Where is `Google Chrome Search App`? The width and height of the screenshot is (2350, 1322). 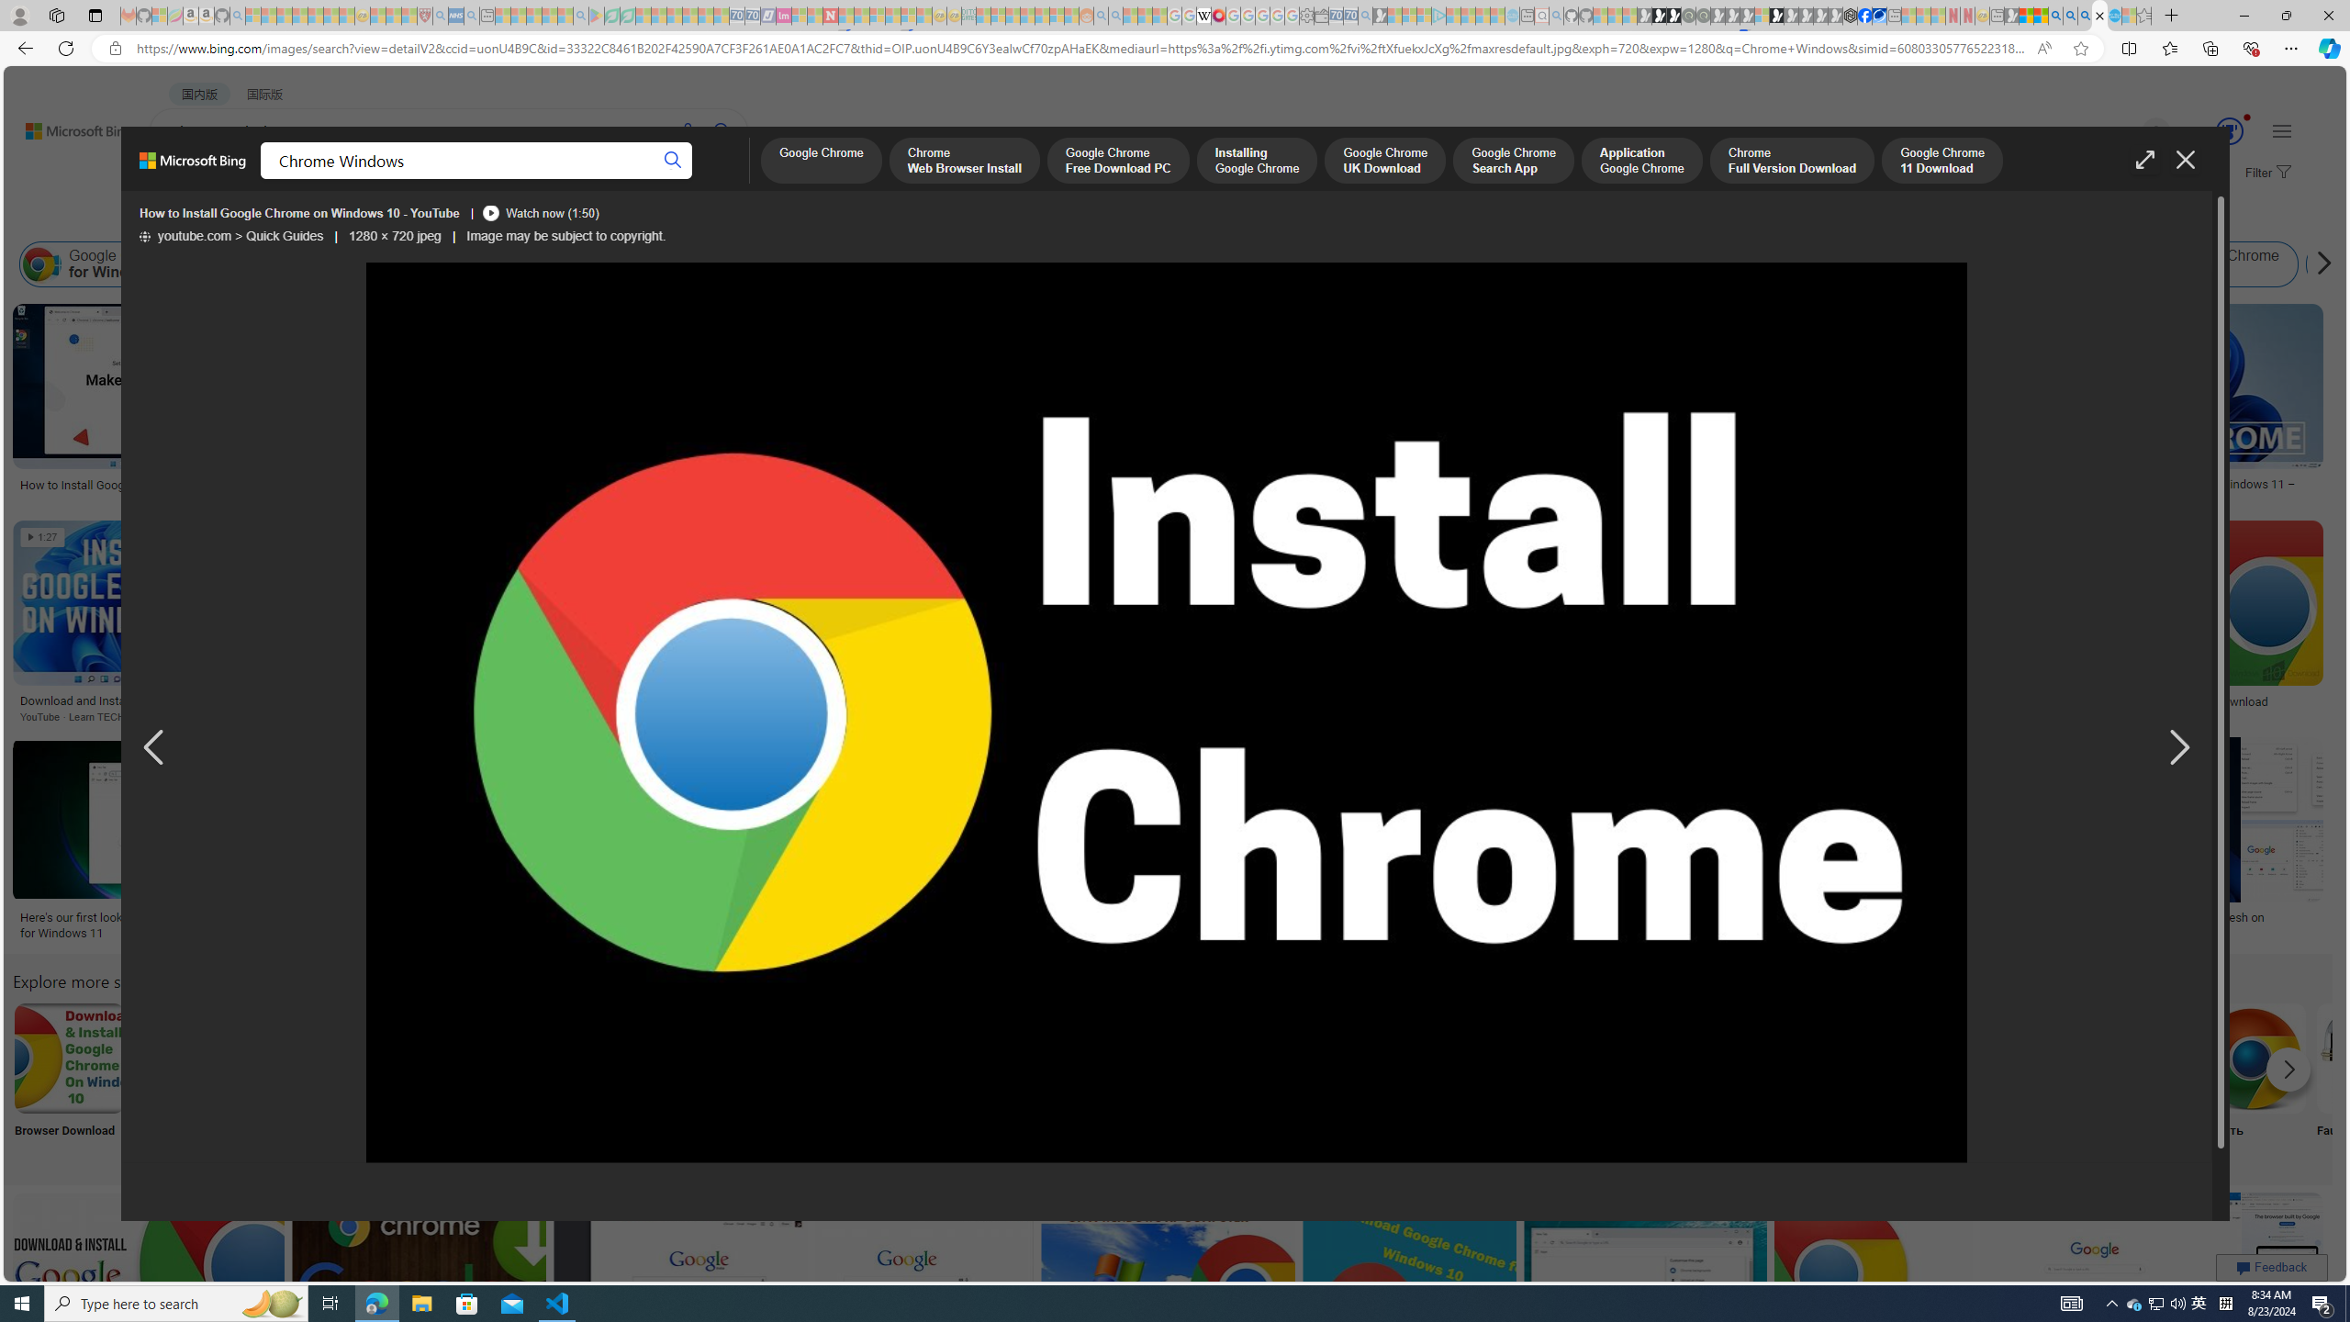
Google Chrome Search App is located at coordinates (1513, 162).